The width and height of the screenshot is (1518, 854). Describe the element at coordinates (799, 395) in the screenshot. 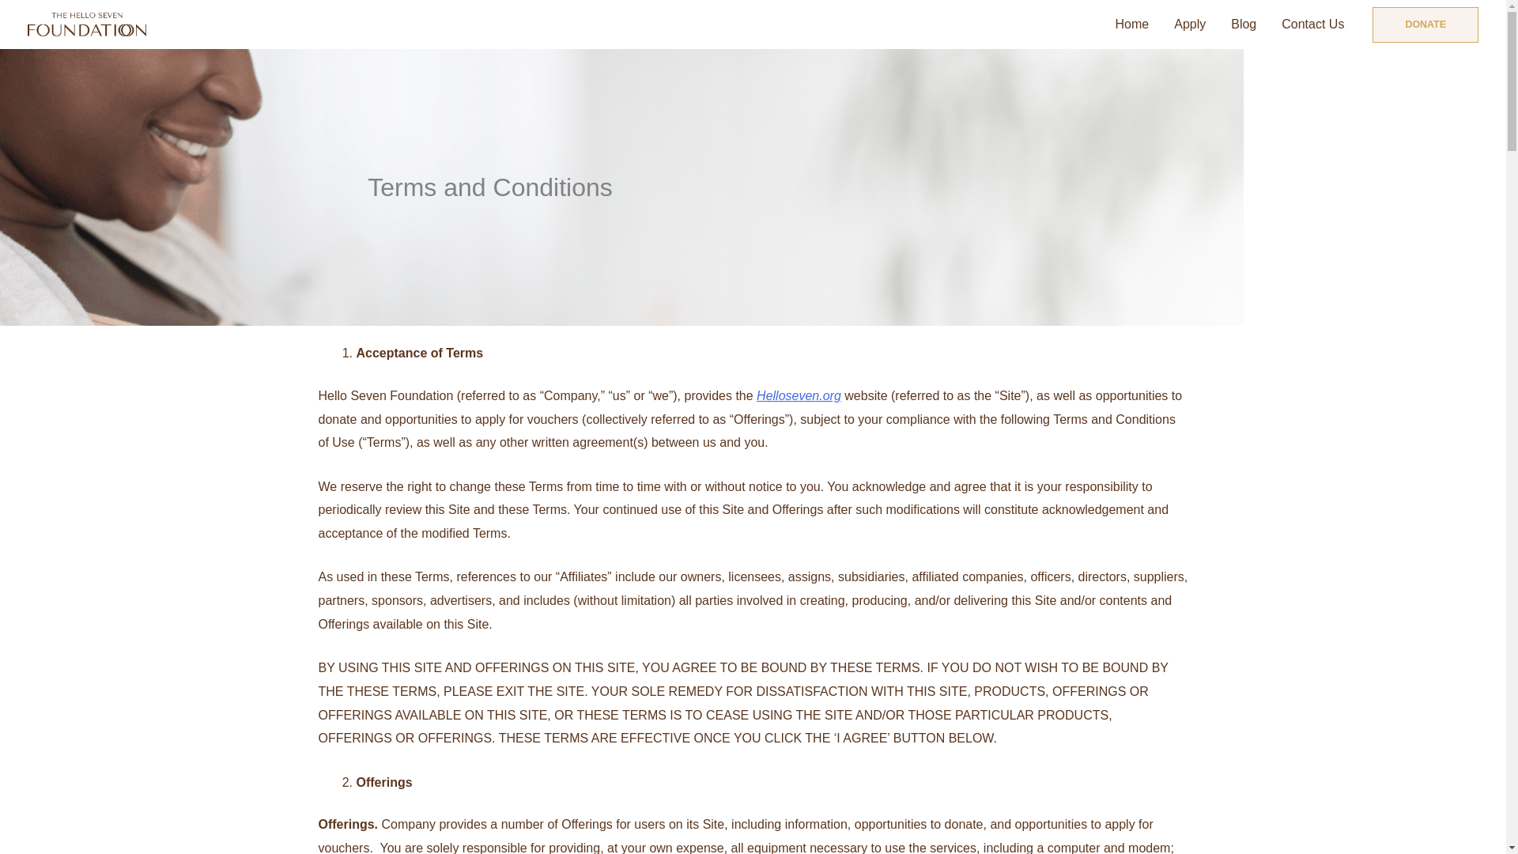

I see `Helloseven.org` at that location.